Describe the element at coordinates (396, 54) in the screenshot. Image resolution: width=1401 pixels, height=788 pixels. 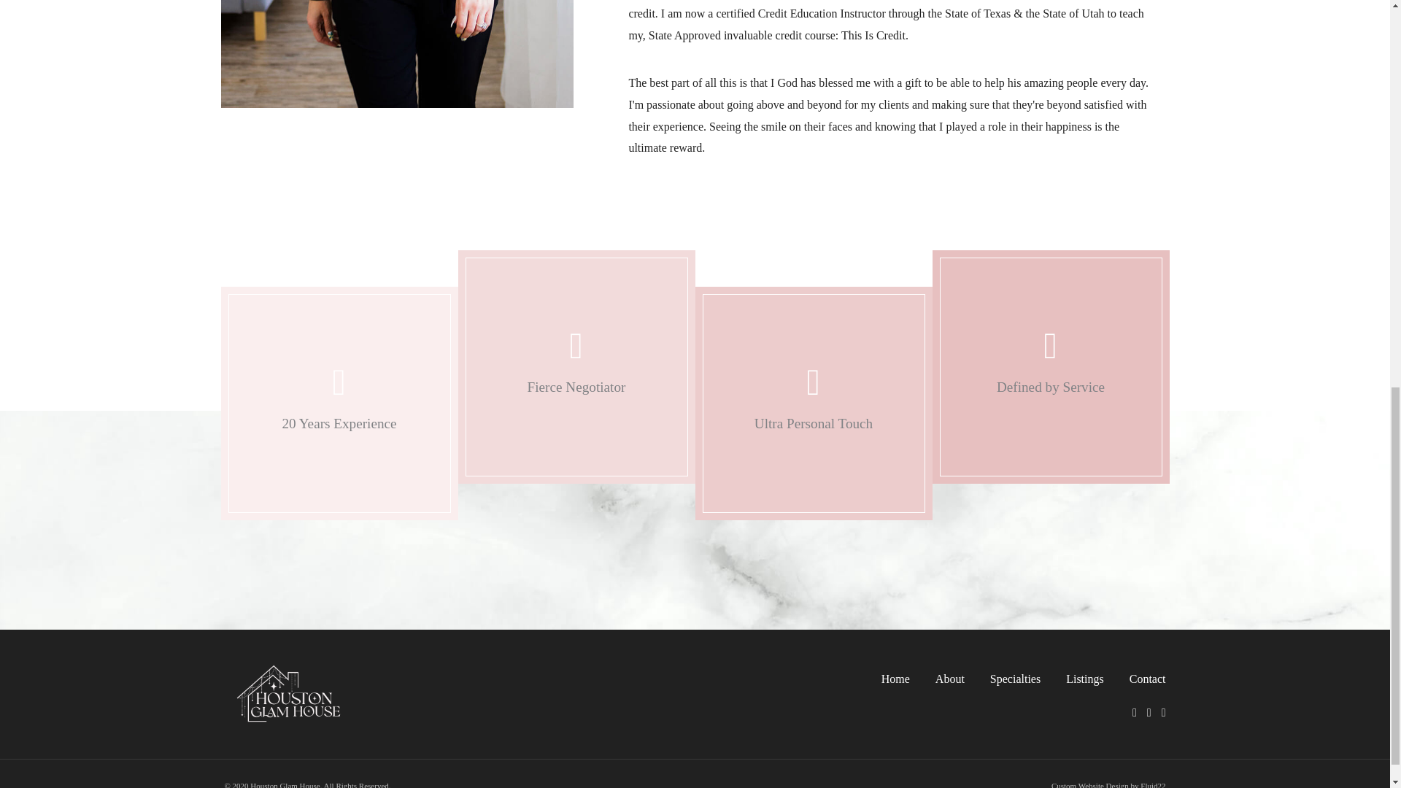
I see `about-shaunna` at that location.